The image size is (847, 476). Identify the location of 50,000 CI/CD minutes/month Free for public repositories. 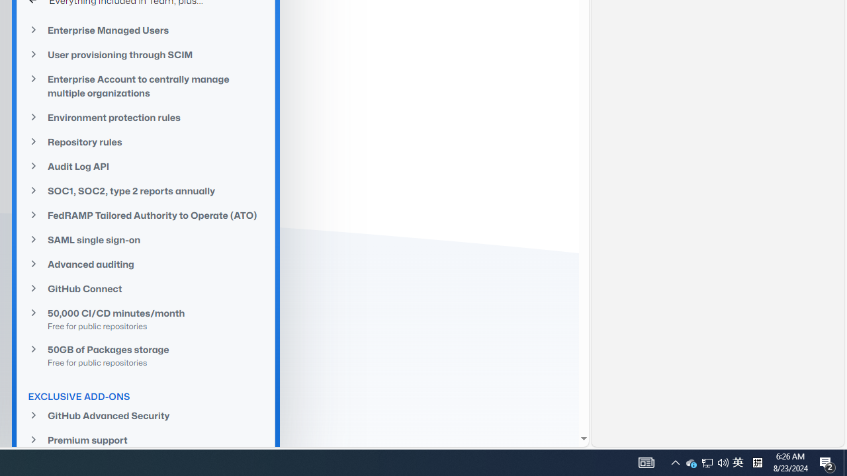
(146, 319).